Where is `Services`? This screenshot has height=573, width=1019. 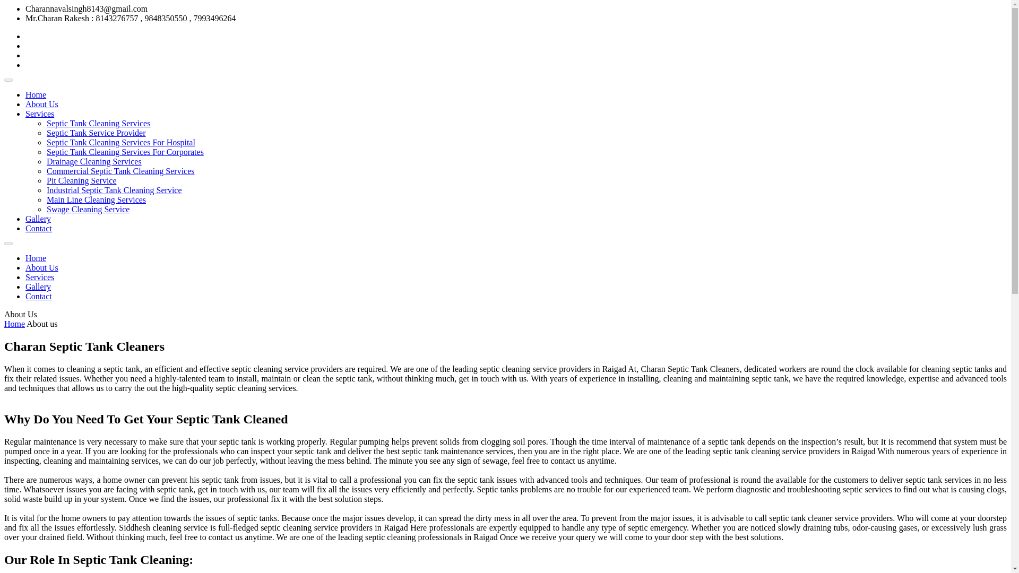
Services is located at coordinates (39, 114).